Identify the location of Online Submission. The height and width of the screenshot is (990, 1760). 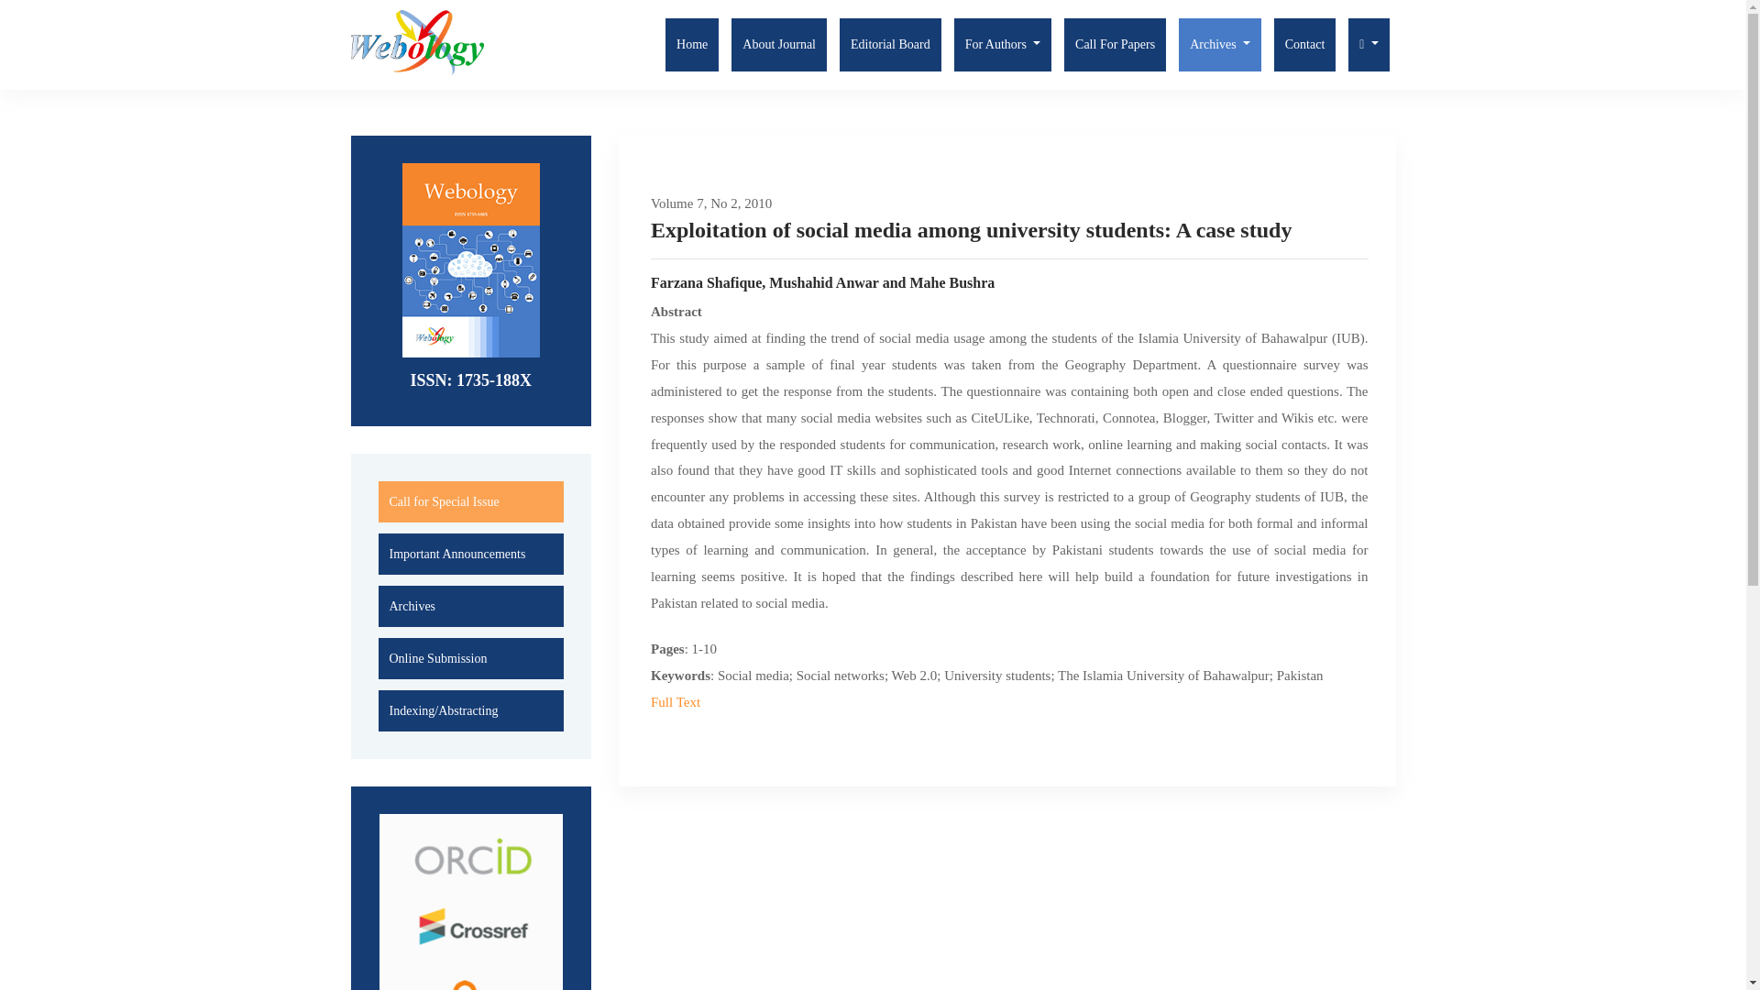
(438, 658).